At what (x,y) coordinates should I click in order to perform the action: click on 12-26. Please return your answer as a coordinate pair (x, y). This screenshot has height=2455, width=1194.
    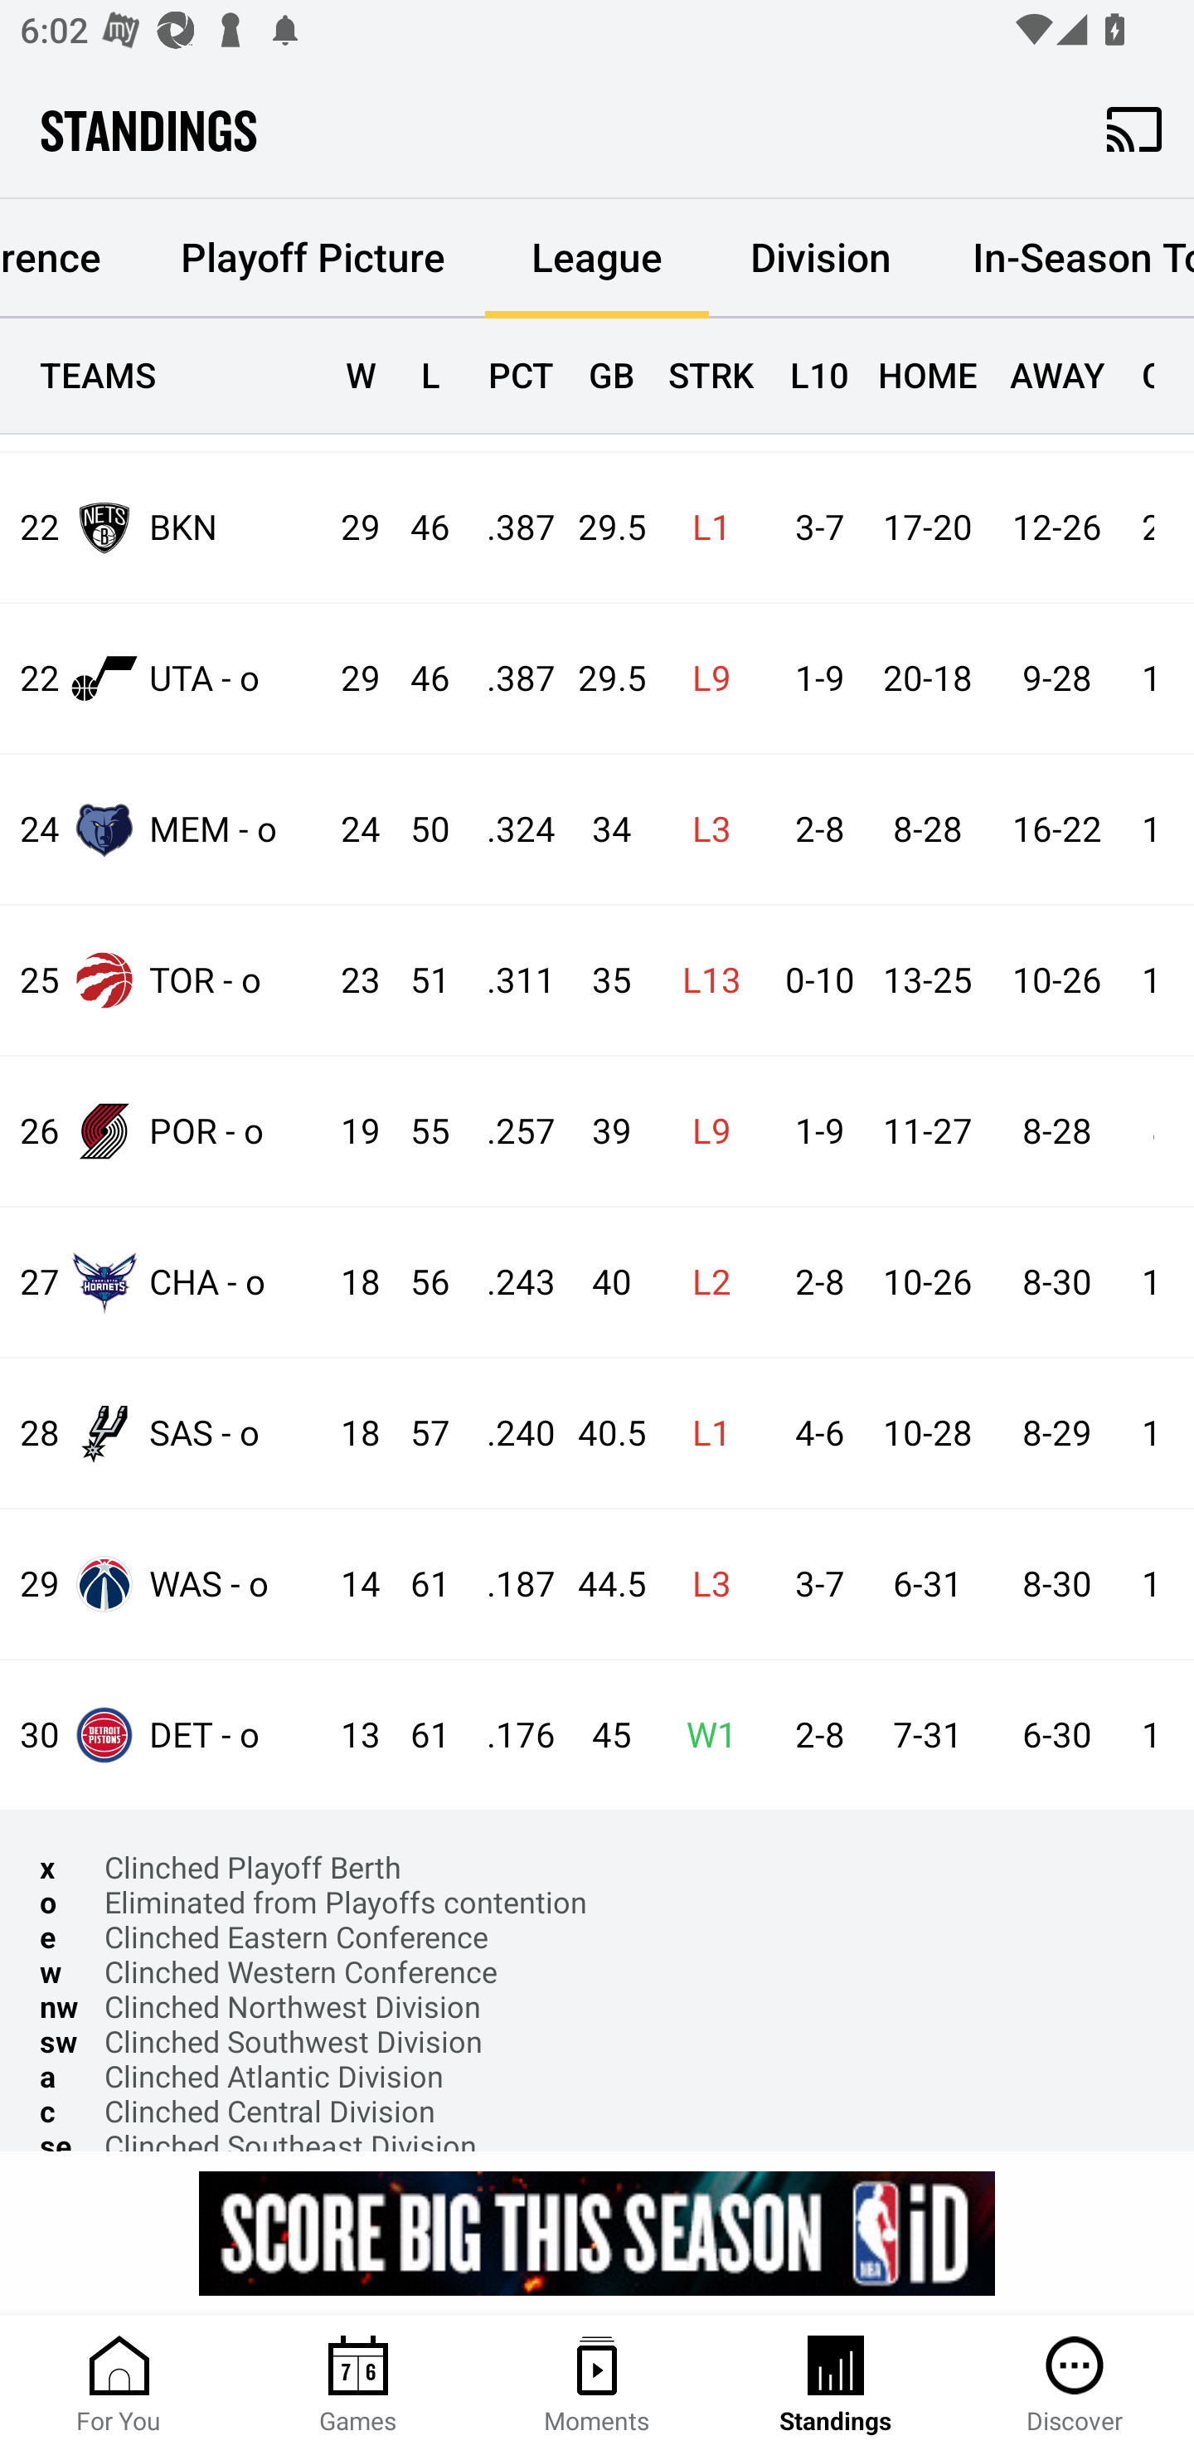
    Looking at the image, I should click on (1056, 529).